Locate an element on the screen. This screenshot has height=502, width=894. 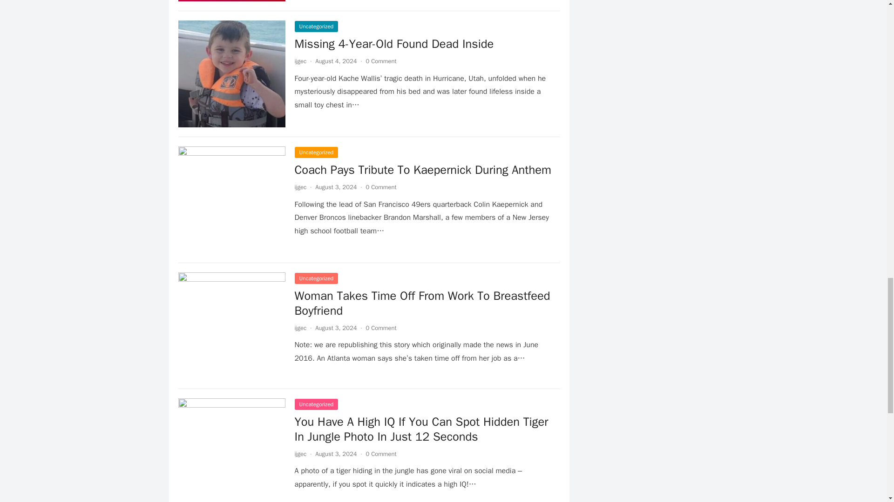
ijgec is located at coordinates (300, 327).